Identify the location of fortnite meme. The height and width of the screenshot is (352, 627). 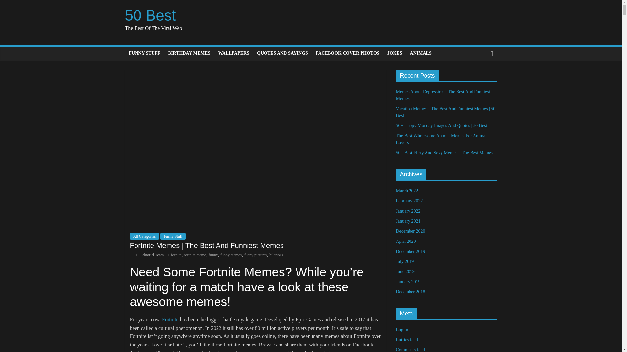
(195, 255).